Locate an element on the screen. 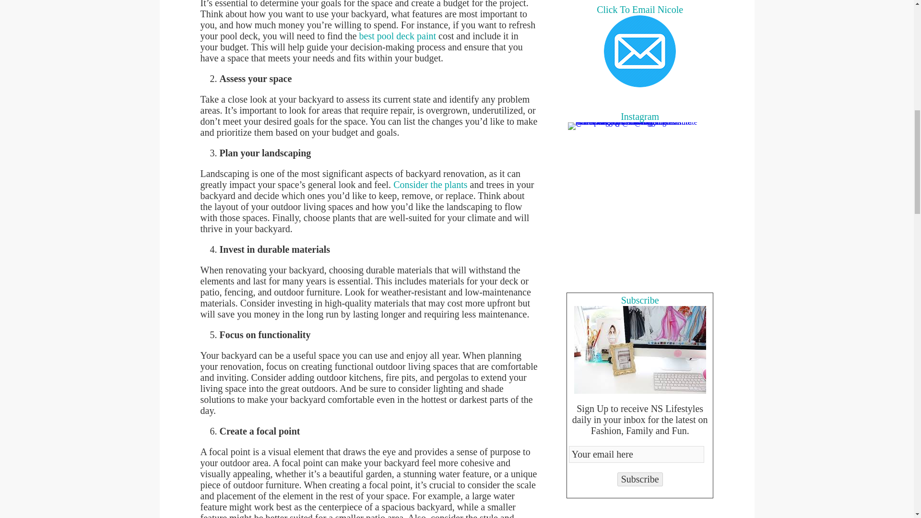  Your email here is located at coordinates (637, 454).